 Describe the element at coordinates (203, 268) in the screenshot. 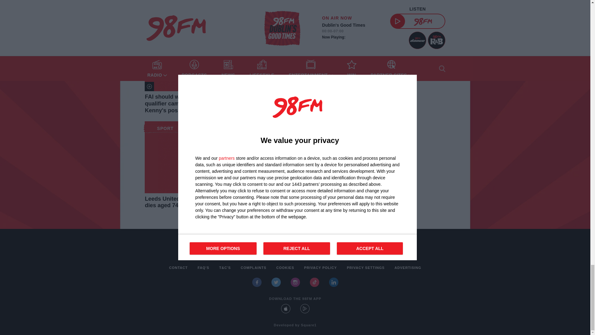

I see `FAQ's` at that location.